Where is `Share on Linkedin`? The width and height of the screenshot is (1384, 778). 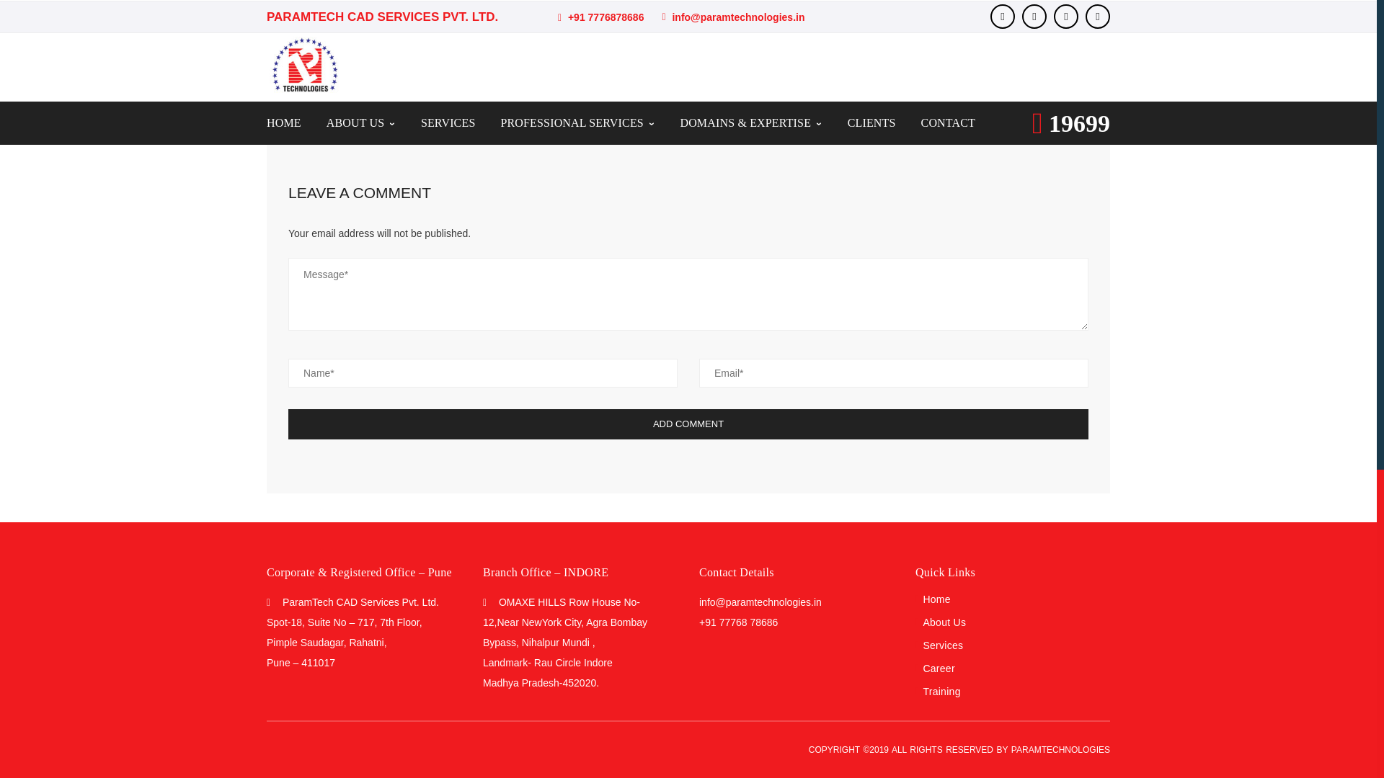 Share on Linkedin is located at coordinates (786, 73).